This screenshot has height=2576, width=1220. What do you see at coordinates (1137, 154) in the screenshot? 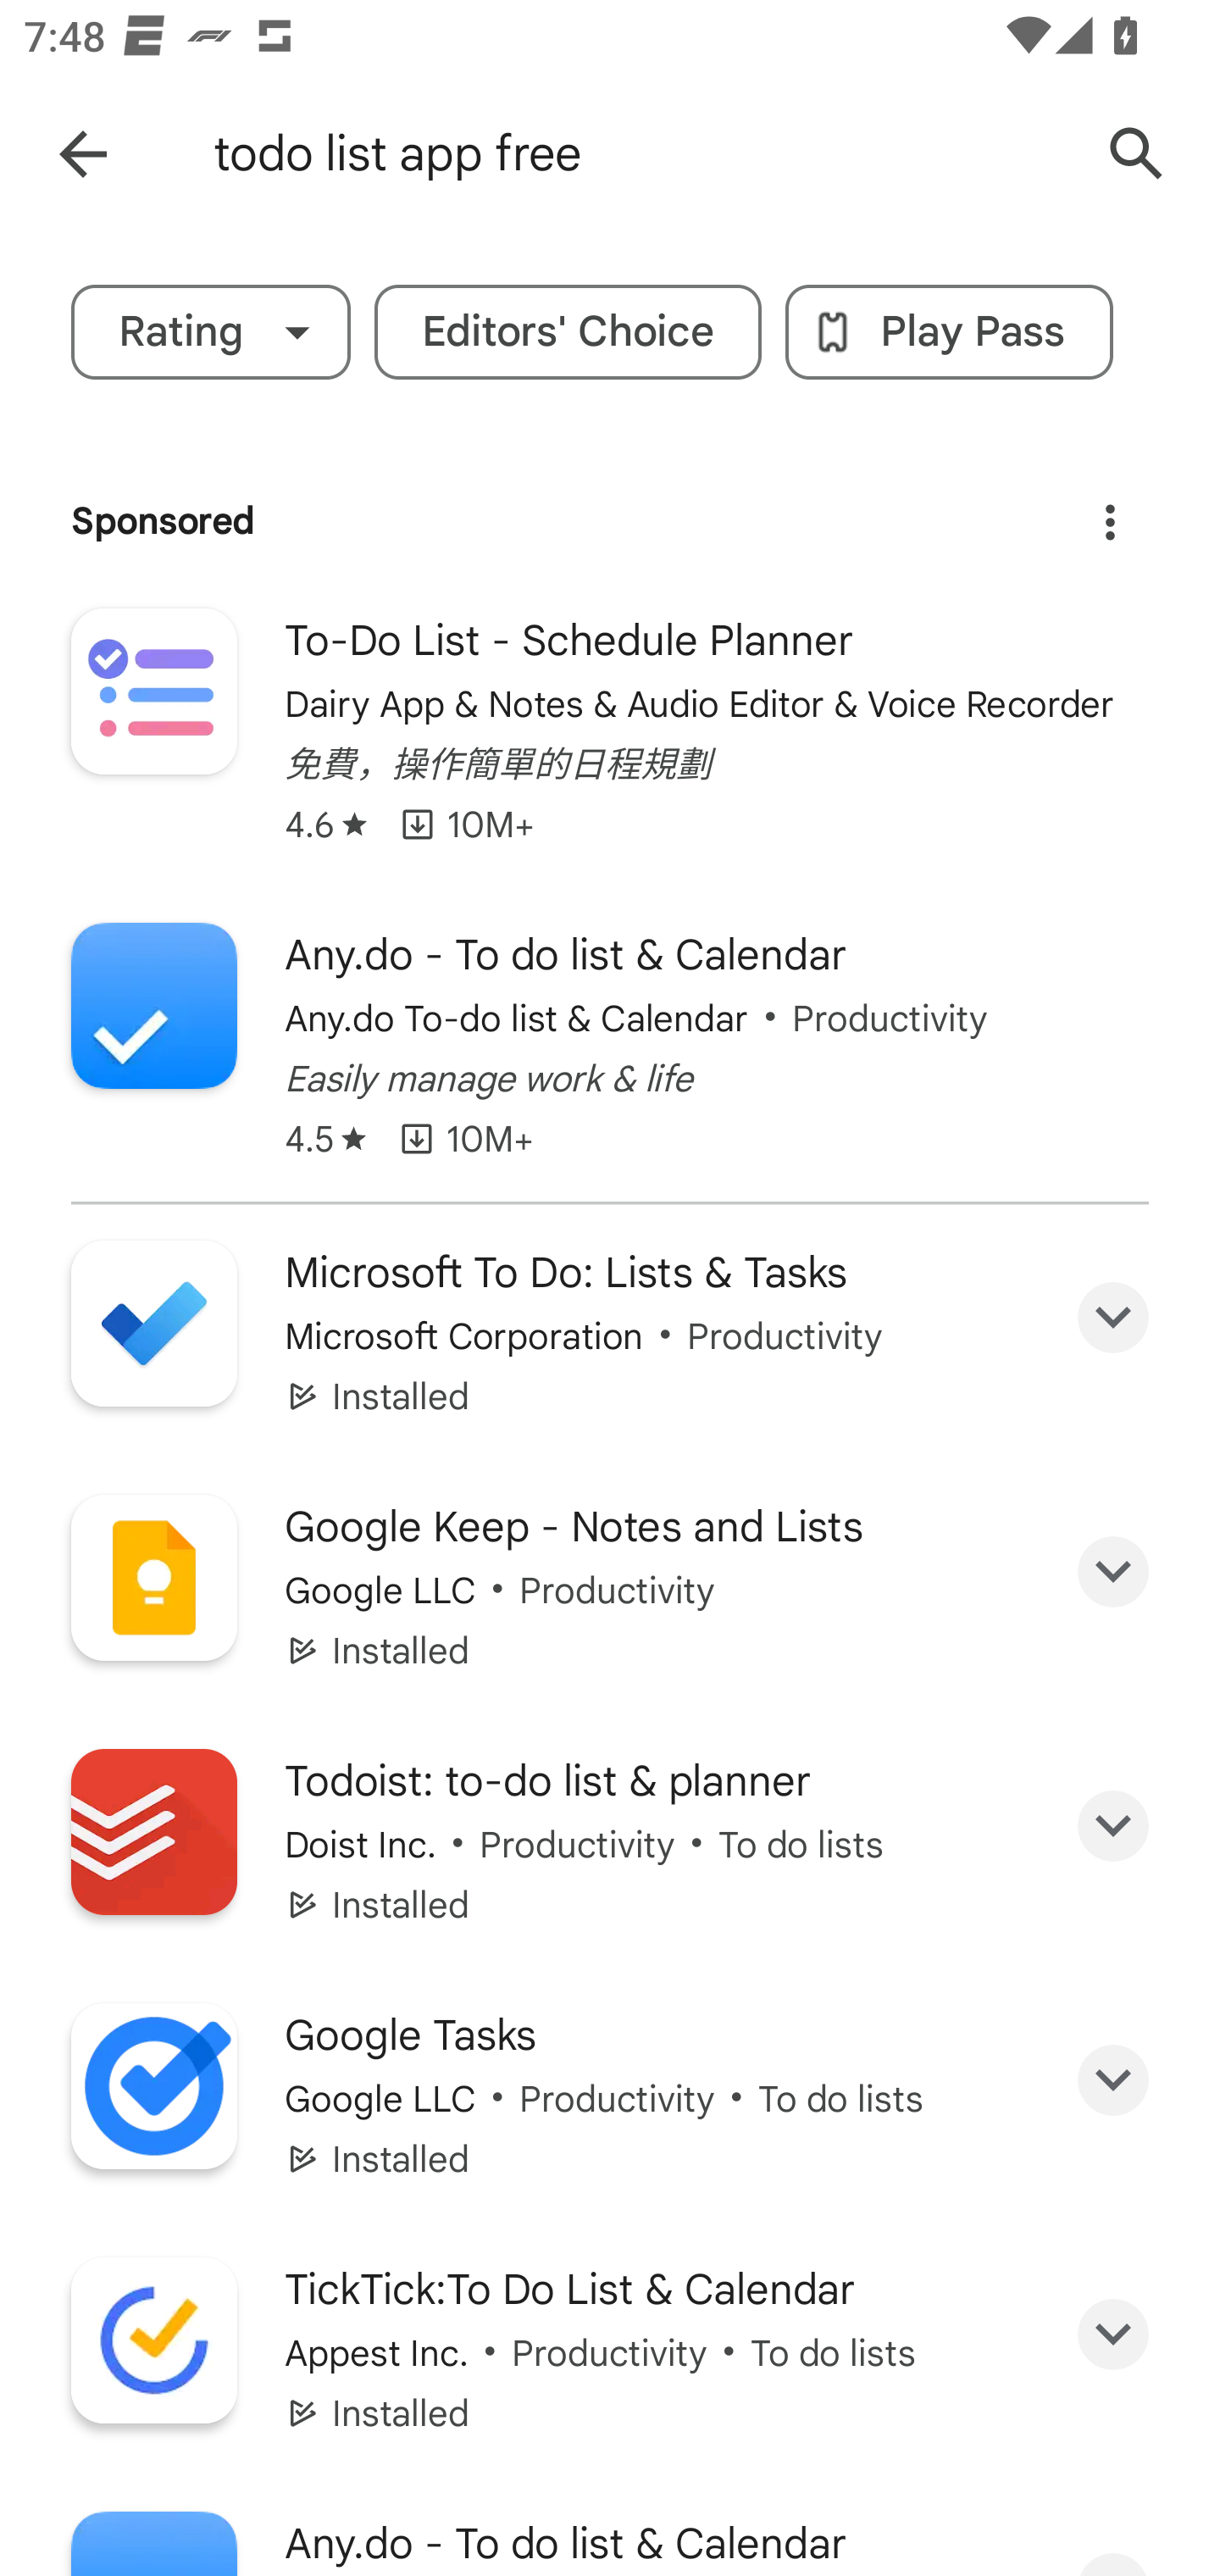
I see `Search Google Play` at bounding box center [1137, 154].